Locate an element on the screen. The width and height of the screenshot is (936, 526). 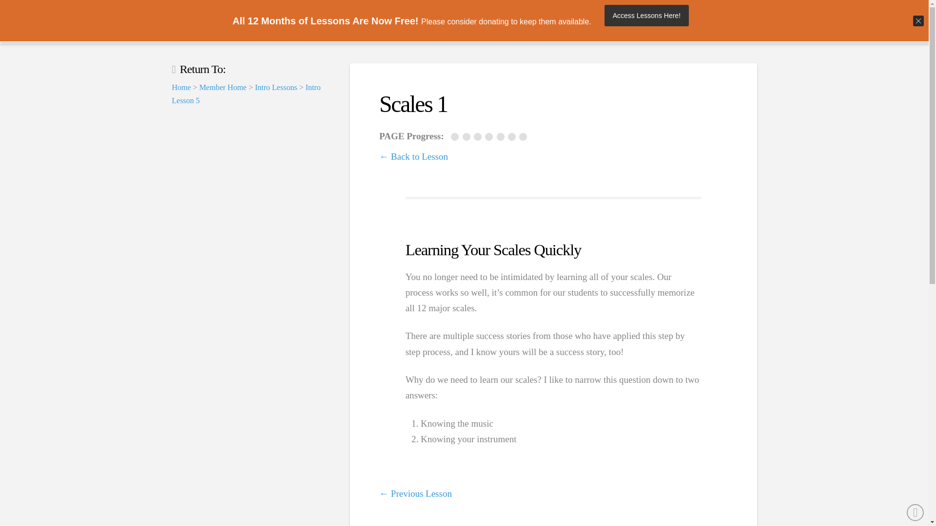
HOME is located at coordinates (394, 21).